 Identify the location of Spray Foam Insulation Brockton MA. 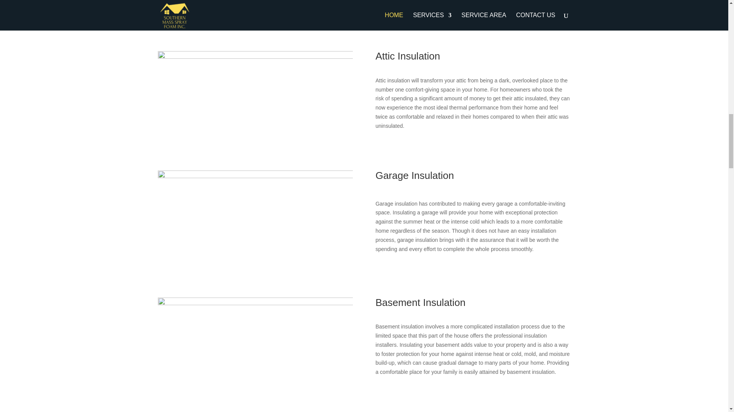
(255, 15).